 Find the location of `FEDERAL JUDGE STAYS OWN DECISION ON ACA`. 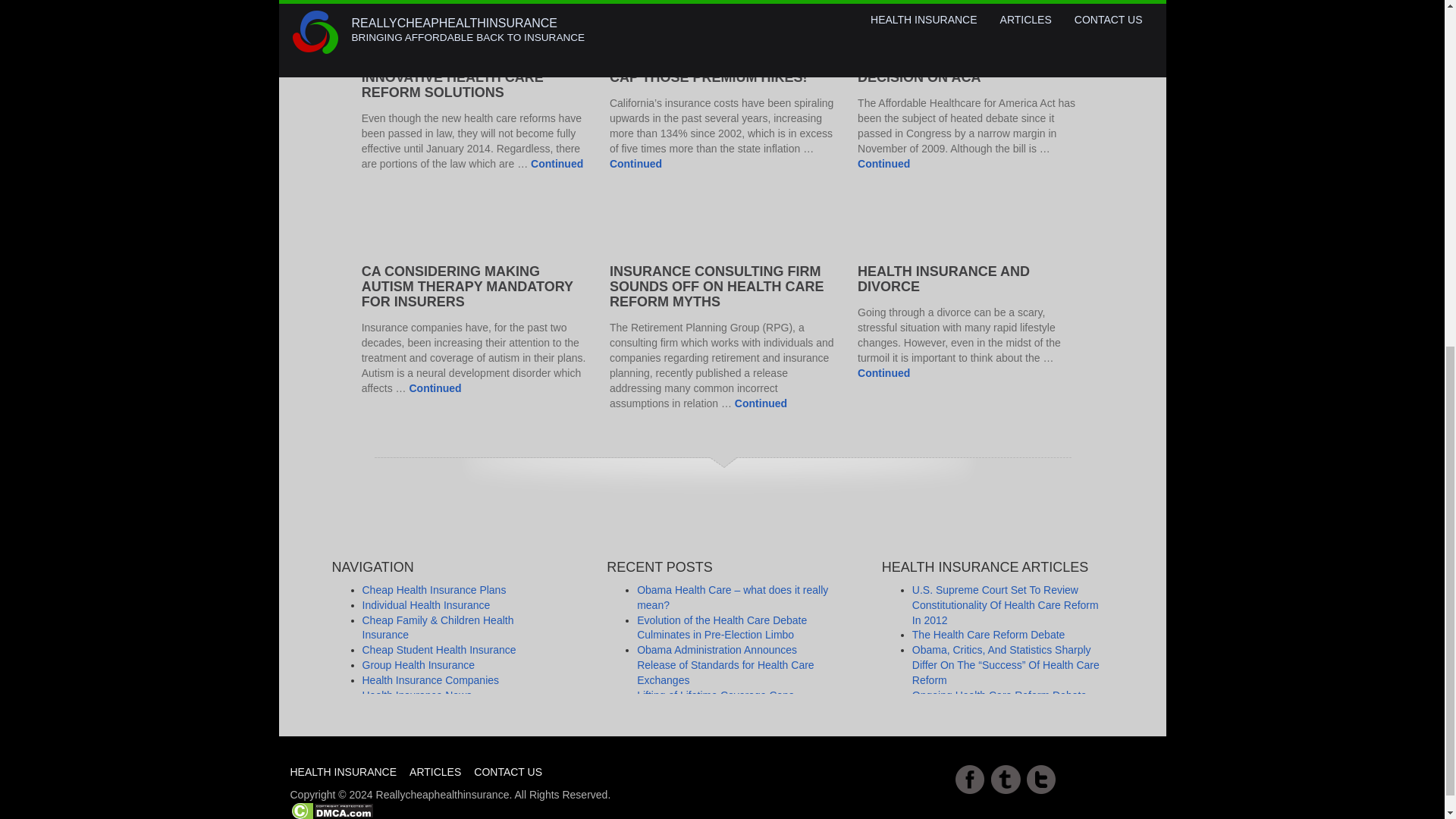

FEDERAL JUDGE STAYS OWN DECISION ON ACA is located at coordinates (957, 70).